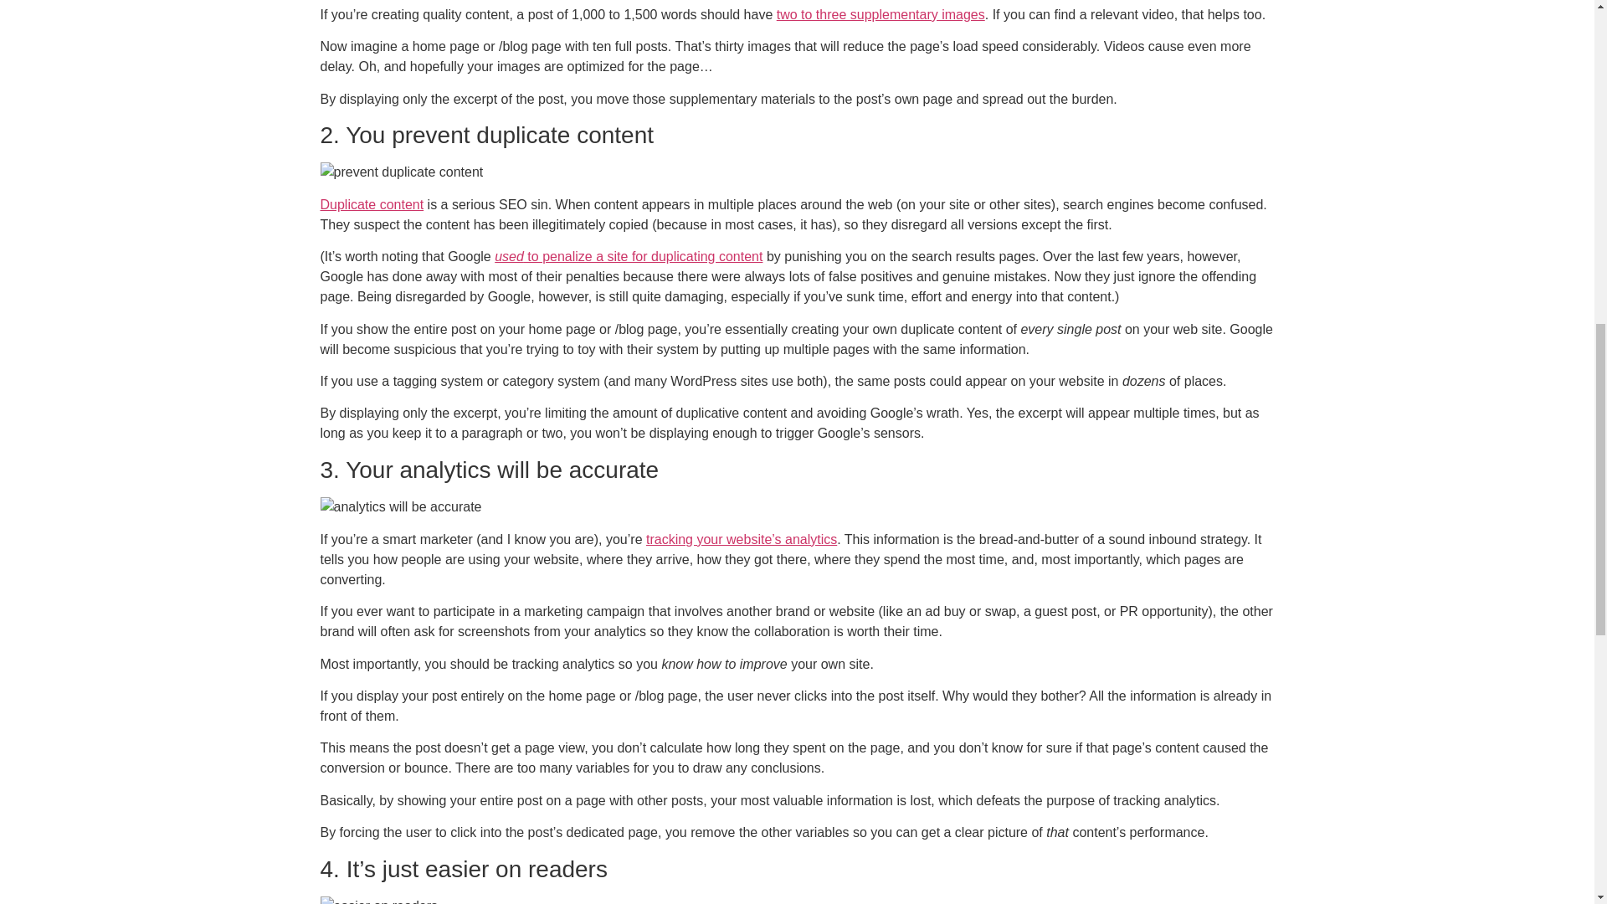 This screenshot has height=904, width=1607. I want to click on two to three supplementary images, so click(881, 13).